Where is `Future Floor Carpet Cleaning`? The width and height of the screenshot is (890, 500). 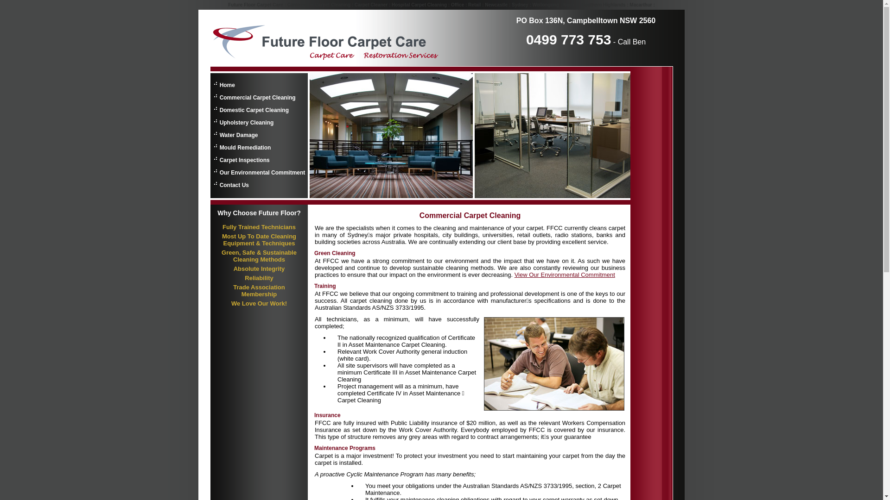 Future Floor Carpet Cleaning is located at coordinates (259, 248).